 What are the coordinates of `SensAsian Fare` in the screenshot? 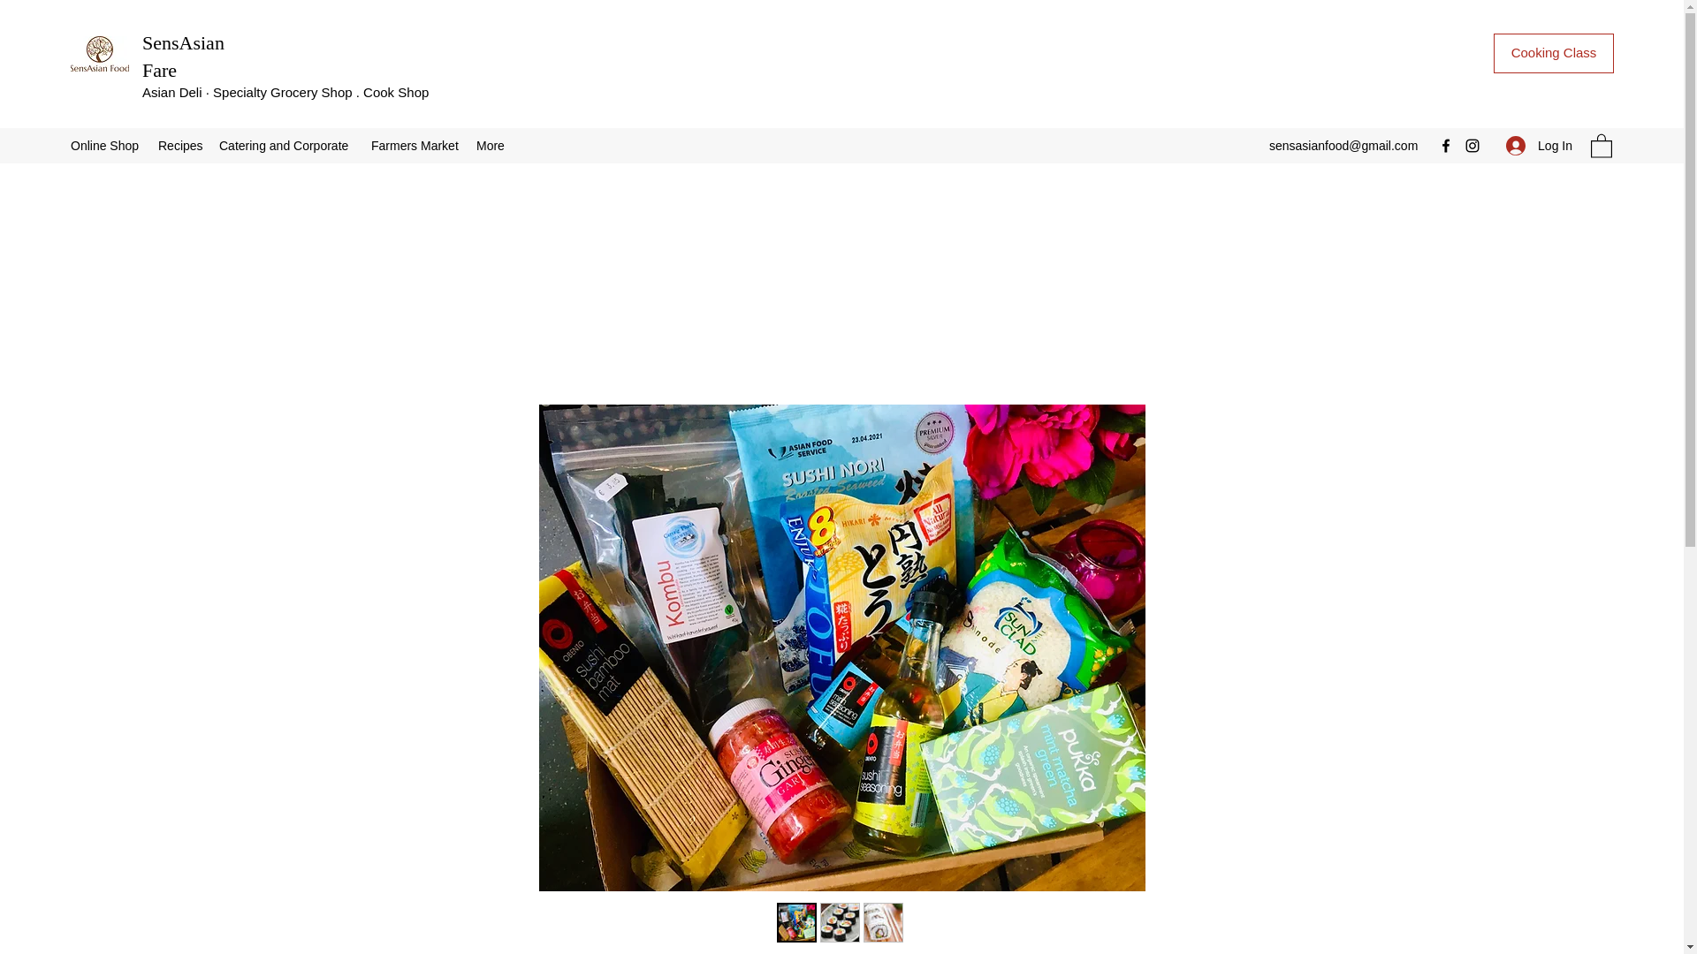 It's located at (183, 56).